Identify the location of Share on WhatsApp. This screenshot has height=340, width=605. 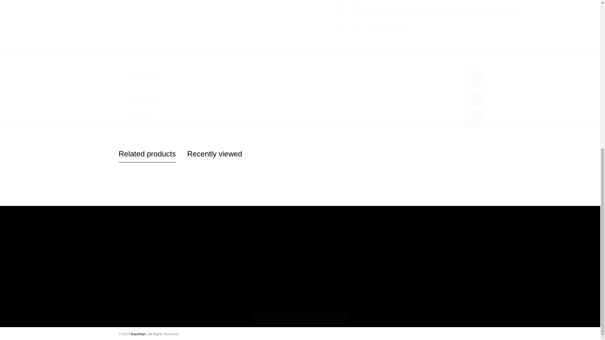
(403, 29).